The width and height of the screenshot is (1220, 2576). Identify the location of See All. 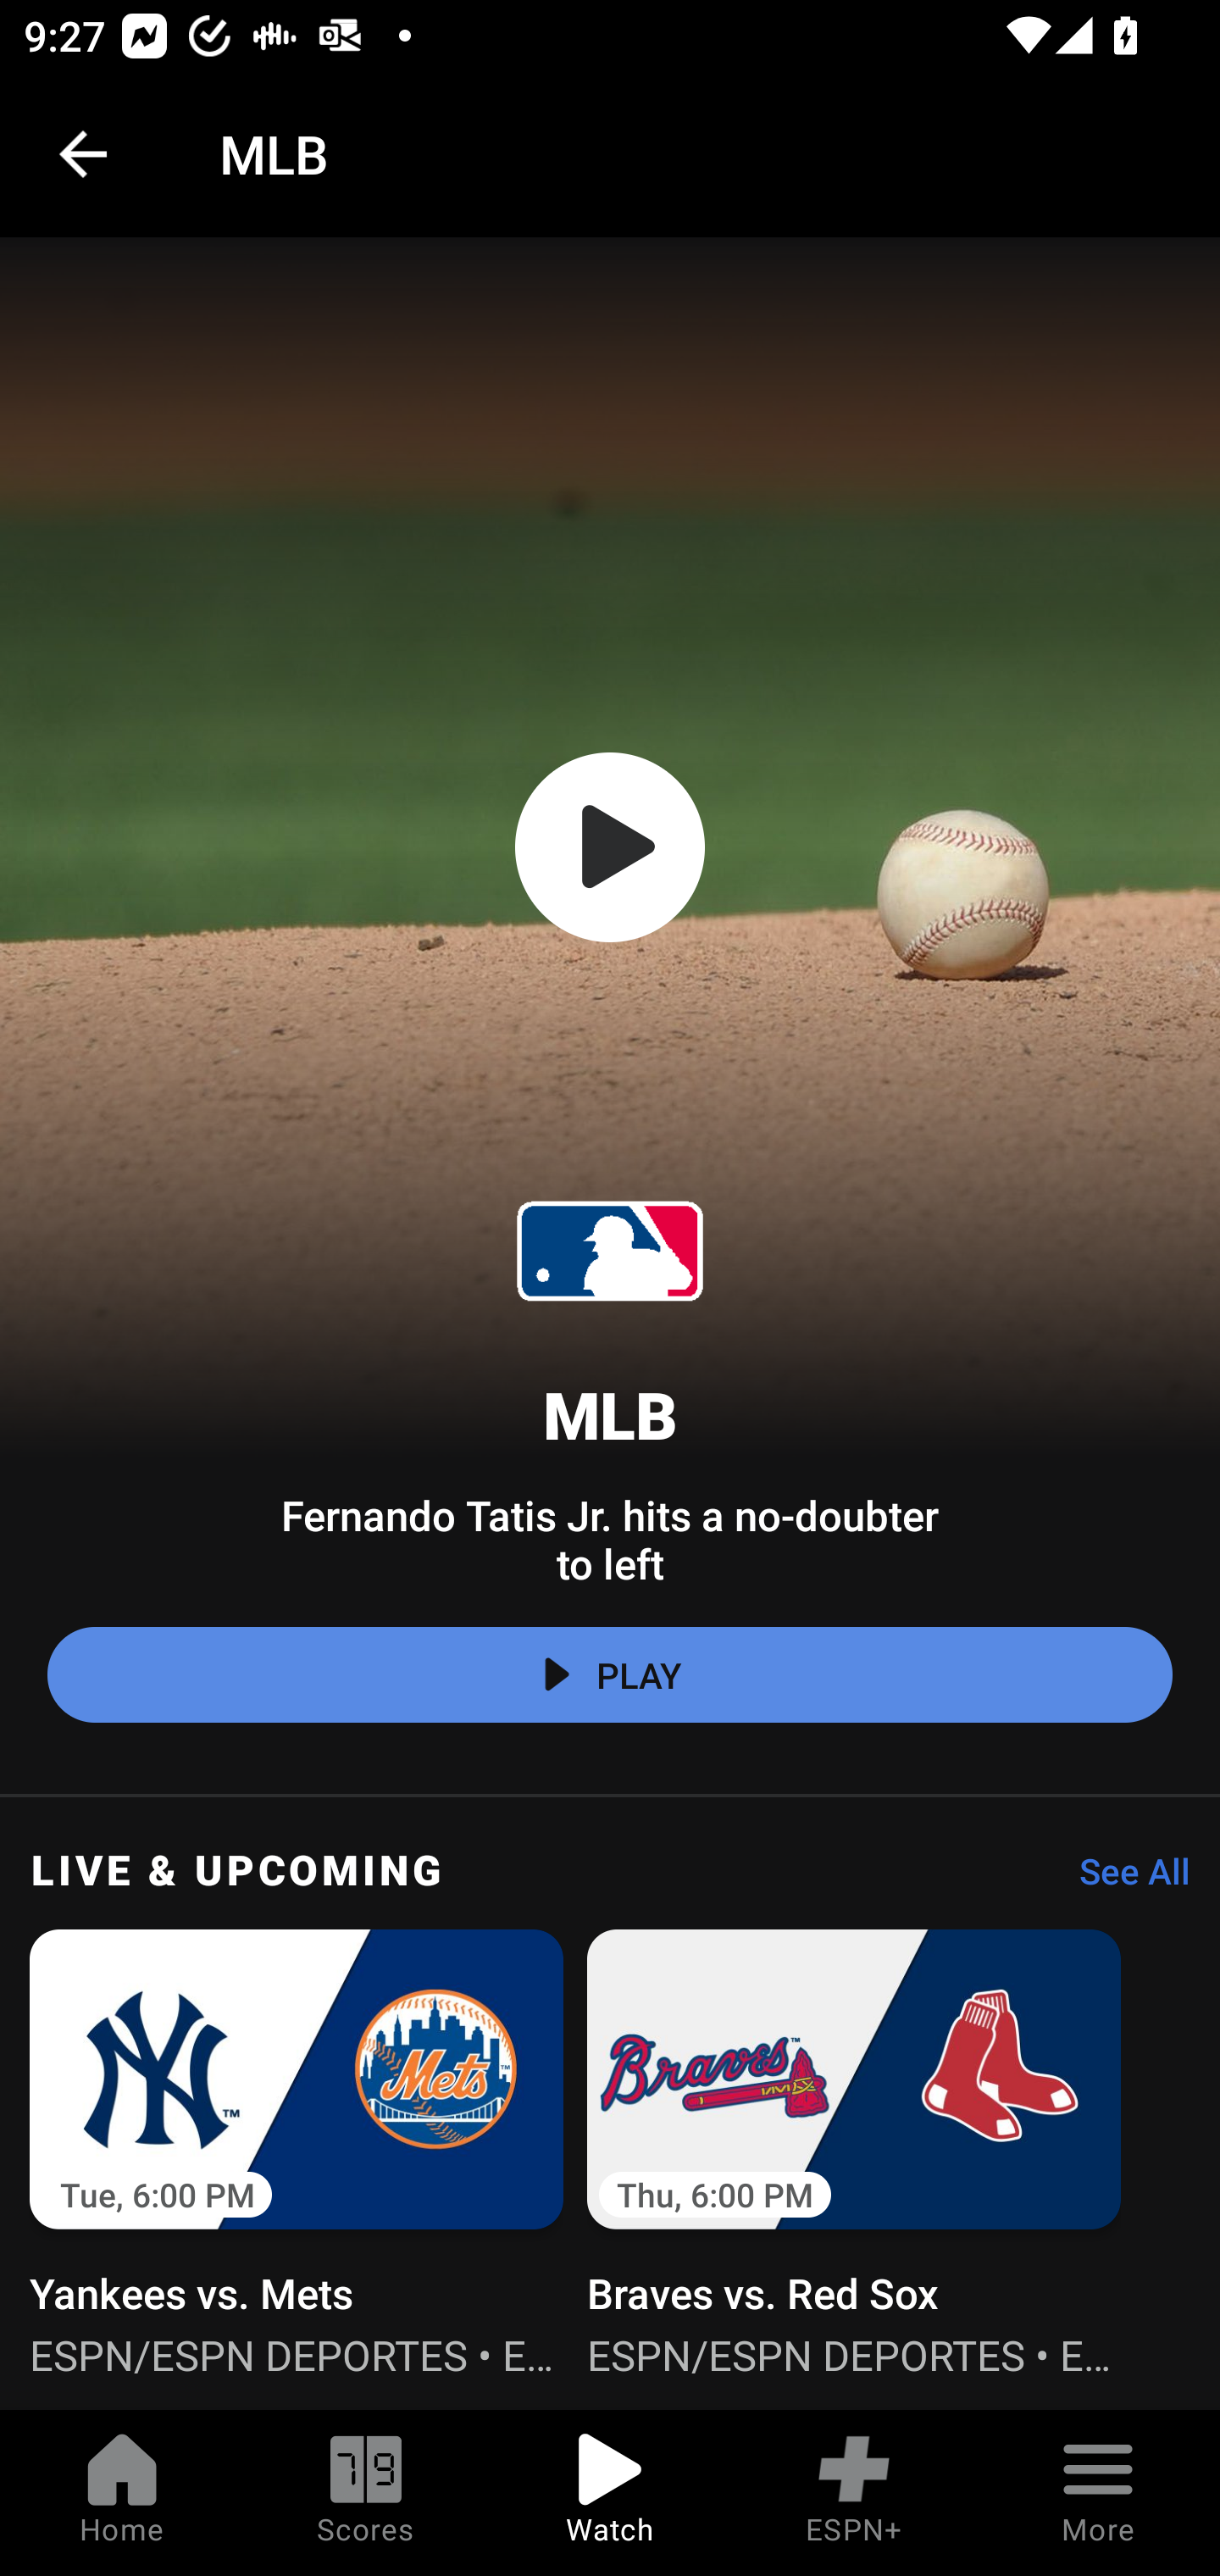
(1123, 1879).